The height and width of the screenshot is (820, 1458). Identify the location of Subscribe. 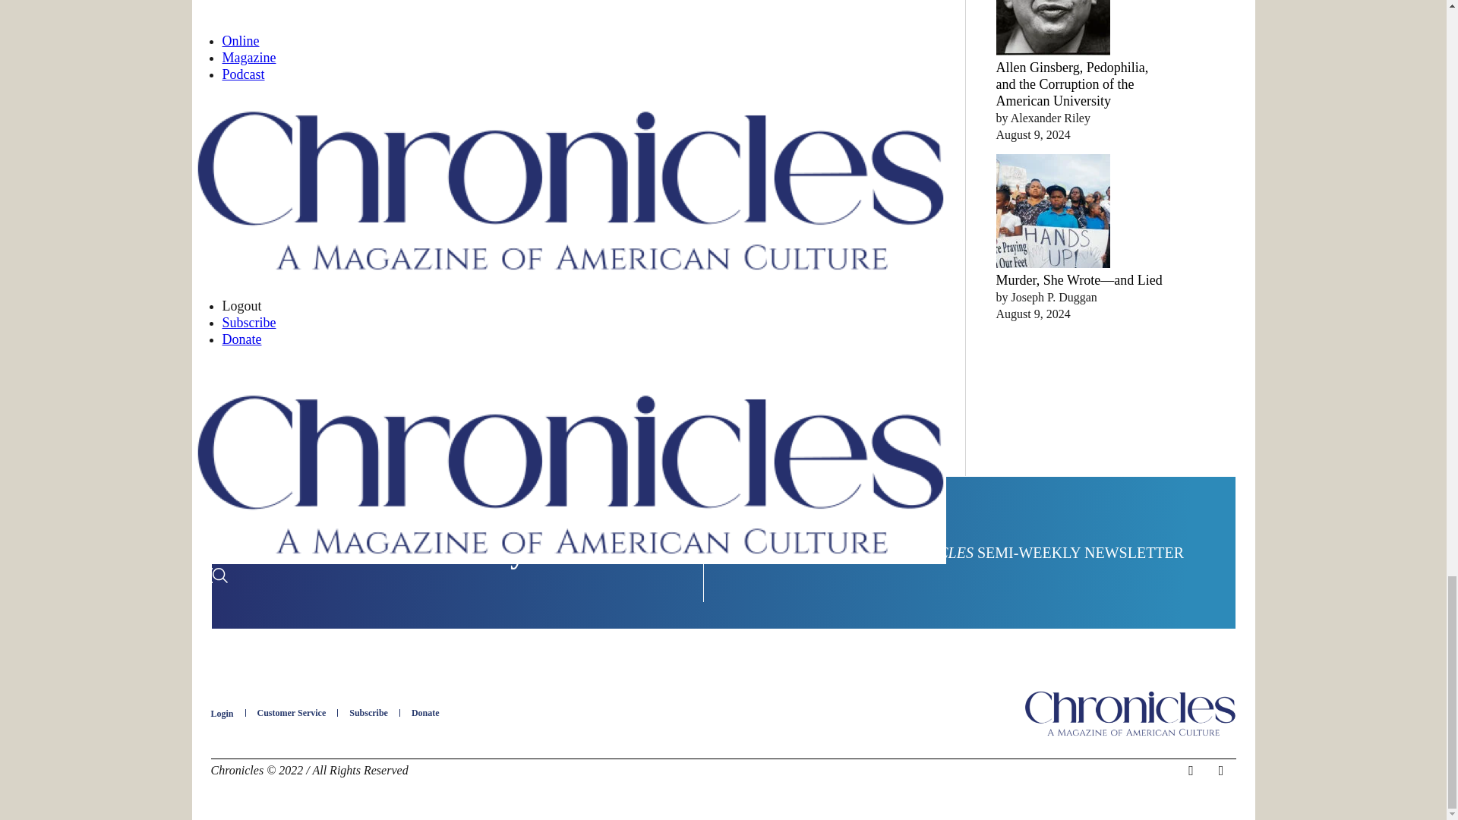
(368, 713).